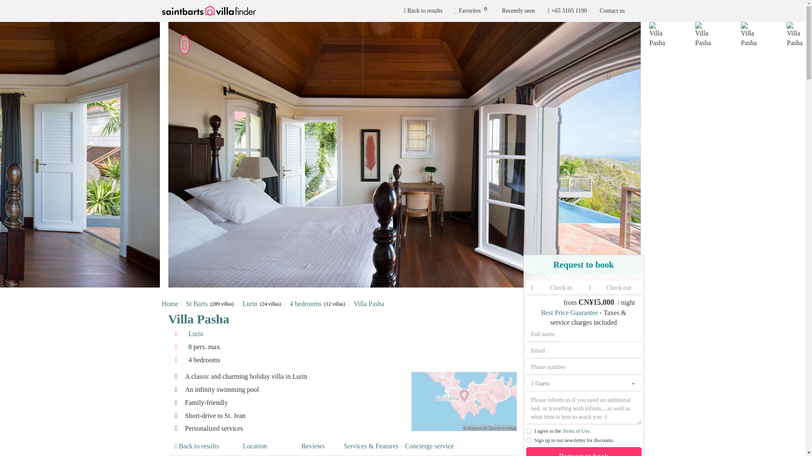  I want to click on 1, so click(529, 440).